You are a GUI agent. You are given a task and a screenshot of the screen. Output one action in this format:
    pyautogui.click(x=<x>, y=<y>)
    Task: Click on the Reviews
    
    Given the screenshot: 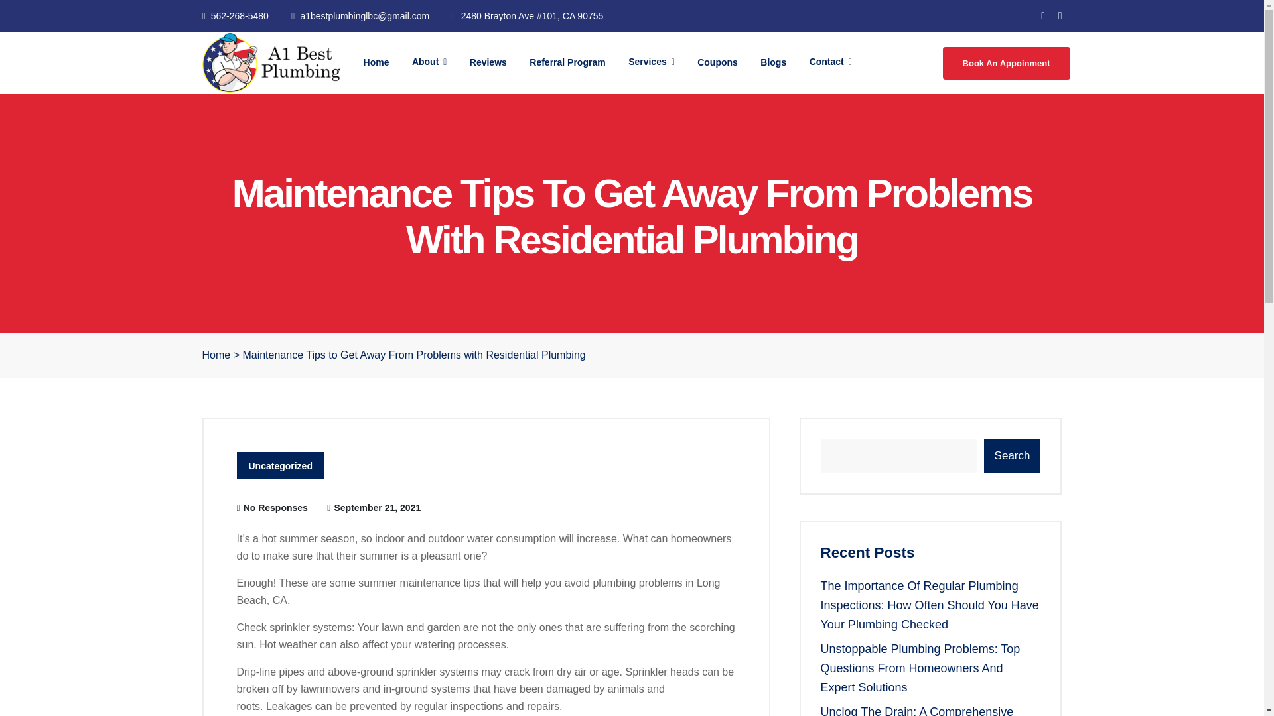 What is the action you would take?
    pyautogui.click(x=488, y=62)
    